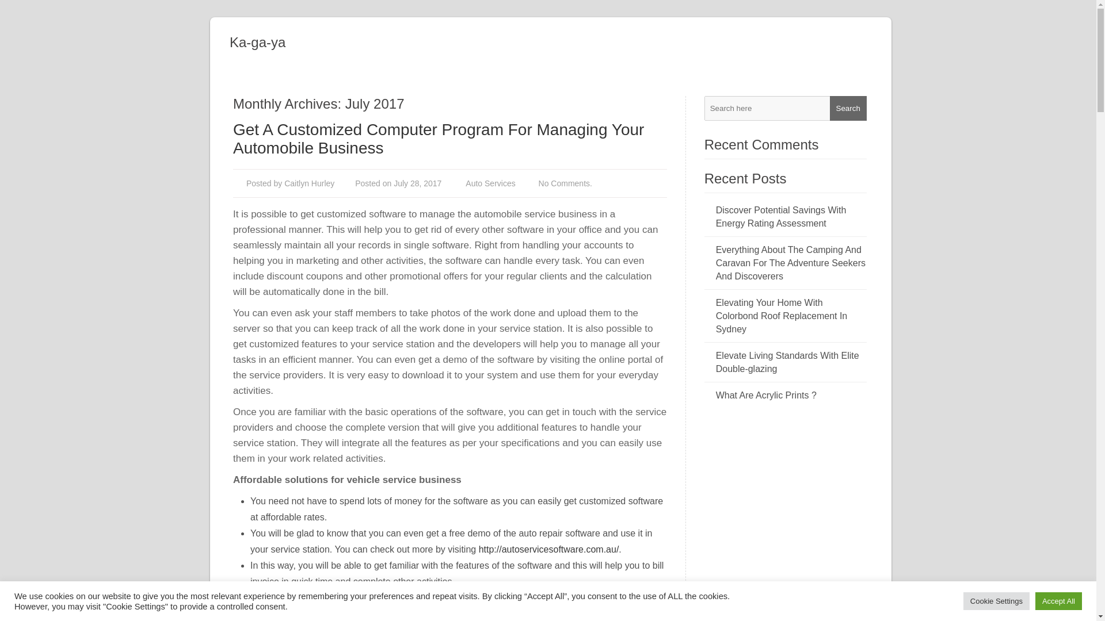 The image size is (1105, 621). What do you see at coordinates (791, 216) in the screenshot?
I see `Discover Potential Savings With Energy Rating Assessment` at bounding box center [791, 216].